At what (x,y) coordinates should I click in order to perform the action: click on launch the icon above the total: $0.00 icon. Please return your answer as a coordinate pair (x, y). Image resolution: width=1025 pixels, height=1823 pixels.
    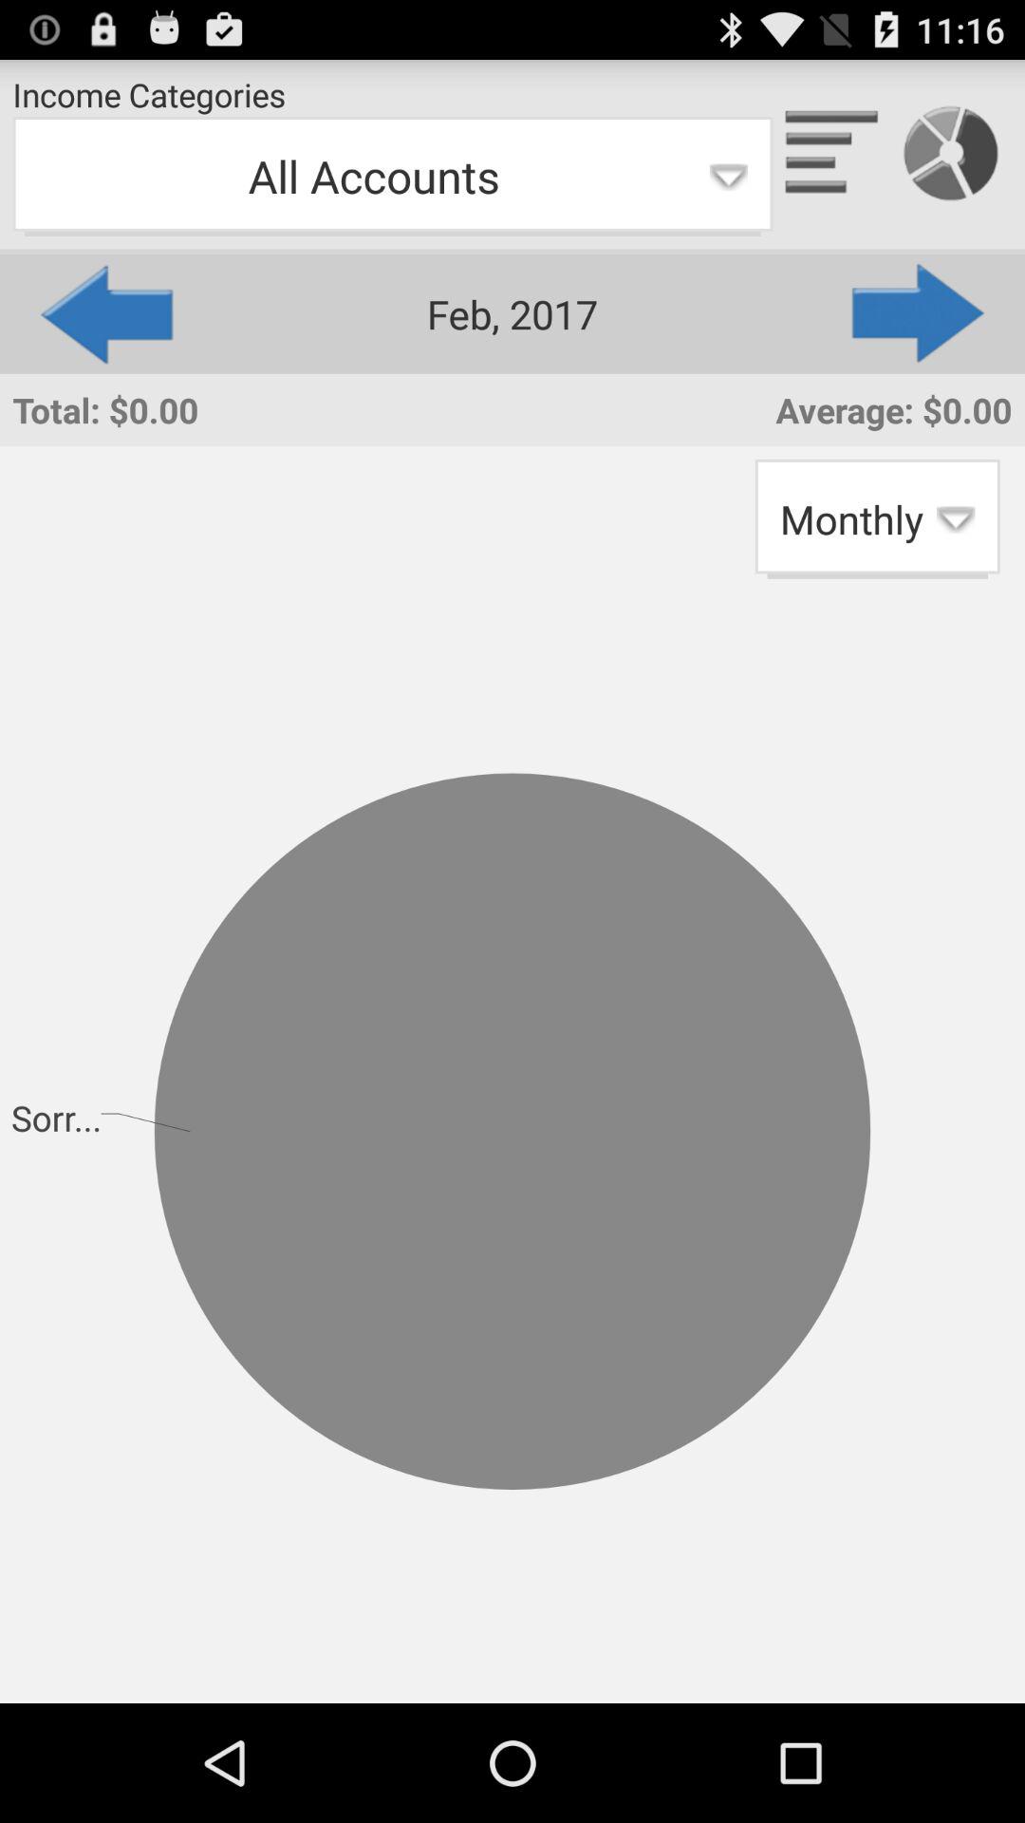
    Looking at the image, I should click on (104, 313).